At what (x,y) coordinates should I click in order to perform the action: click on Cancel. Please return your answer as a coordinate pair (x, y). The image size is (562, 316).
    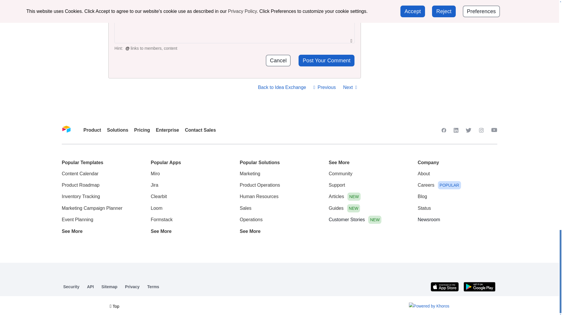
    Looking at the image, I should click on (278, 60).